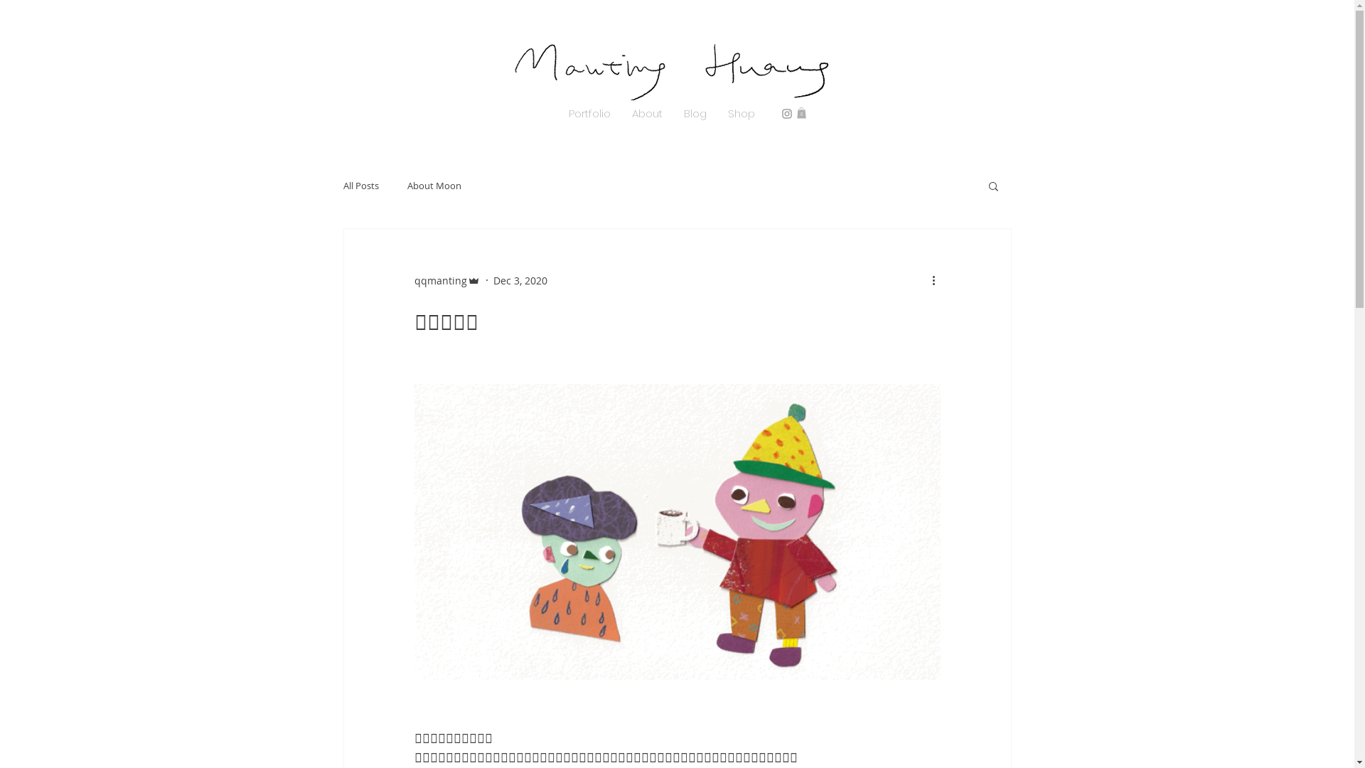  Describe the element at coordinates (446, 280) in the screenshot. I see `qqmanting` at that location.